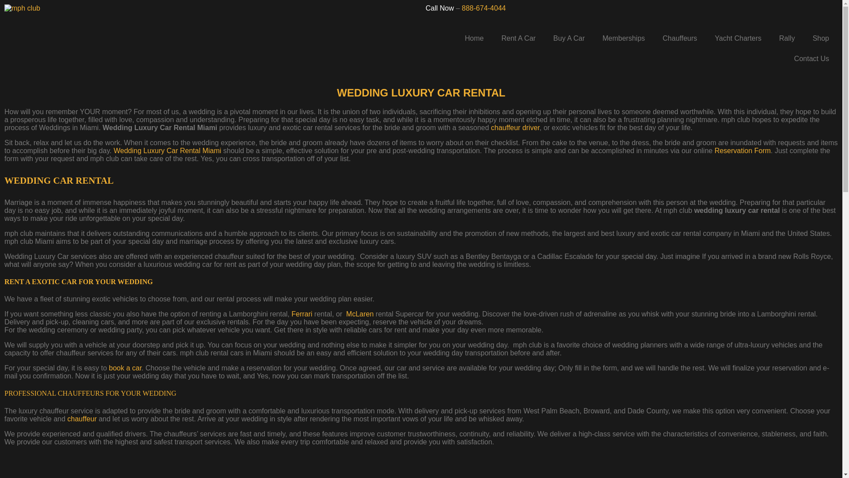 This screenshot has width=849, height=478. I want to click on Buy A Car, so click(569, 38).